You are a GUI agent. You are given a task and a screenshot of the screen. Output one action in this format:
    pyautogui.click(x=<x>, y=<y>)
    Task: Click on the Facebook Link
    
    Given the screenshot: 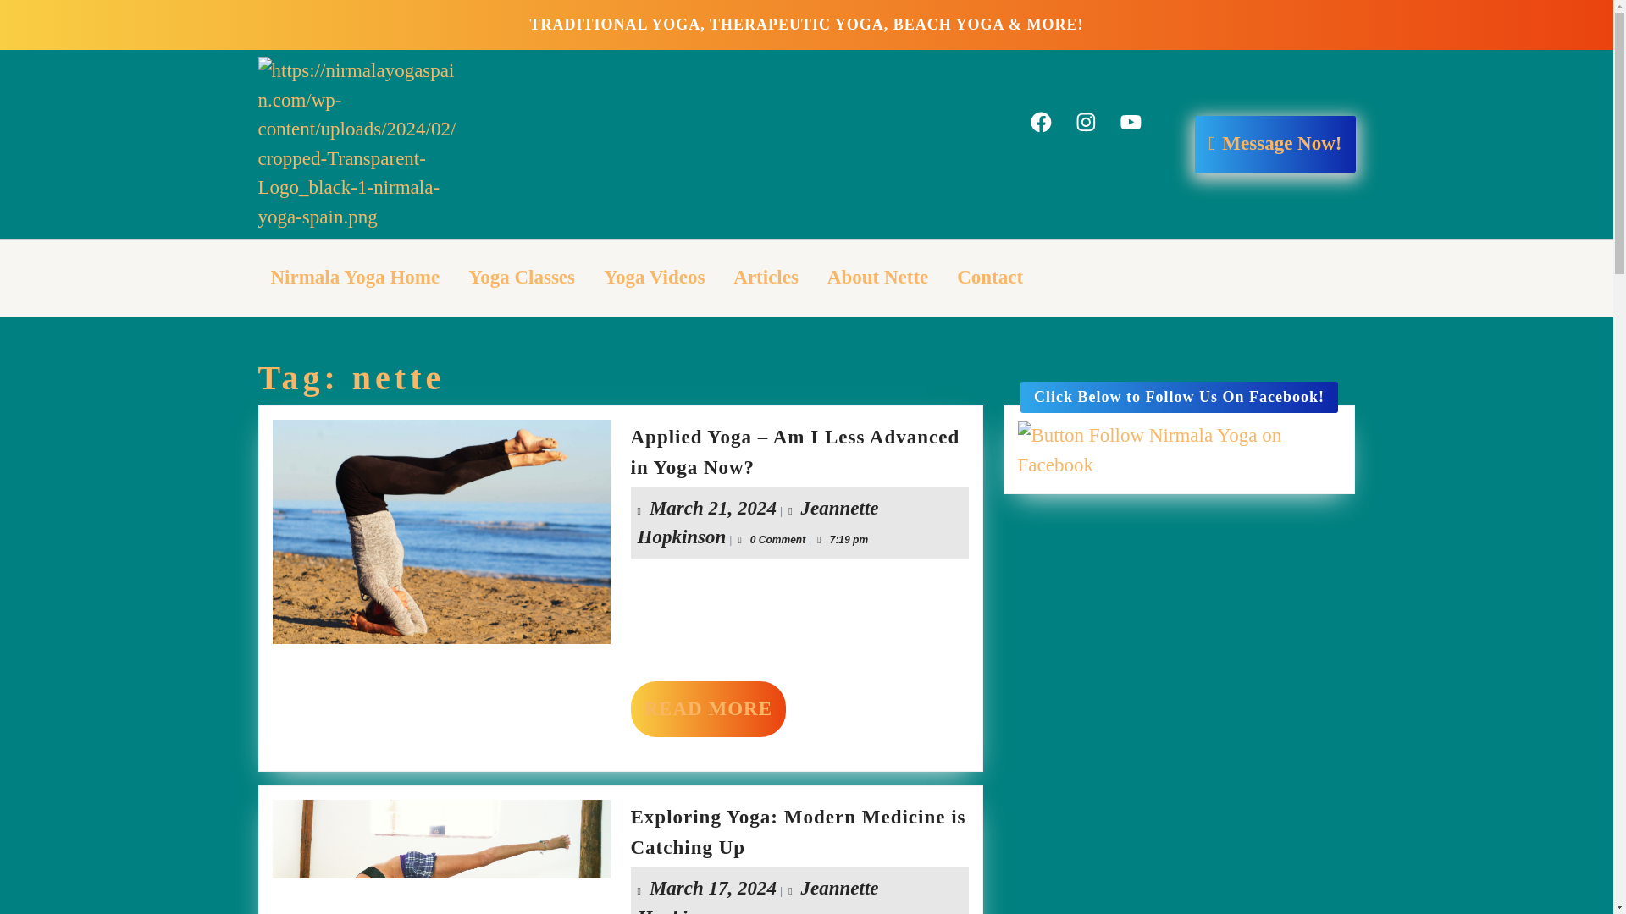 What is the action you would take?
    pyautogui.click(x=1042, y=122)
    